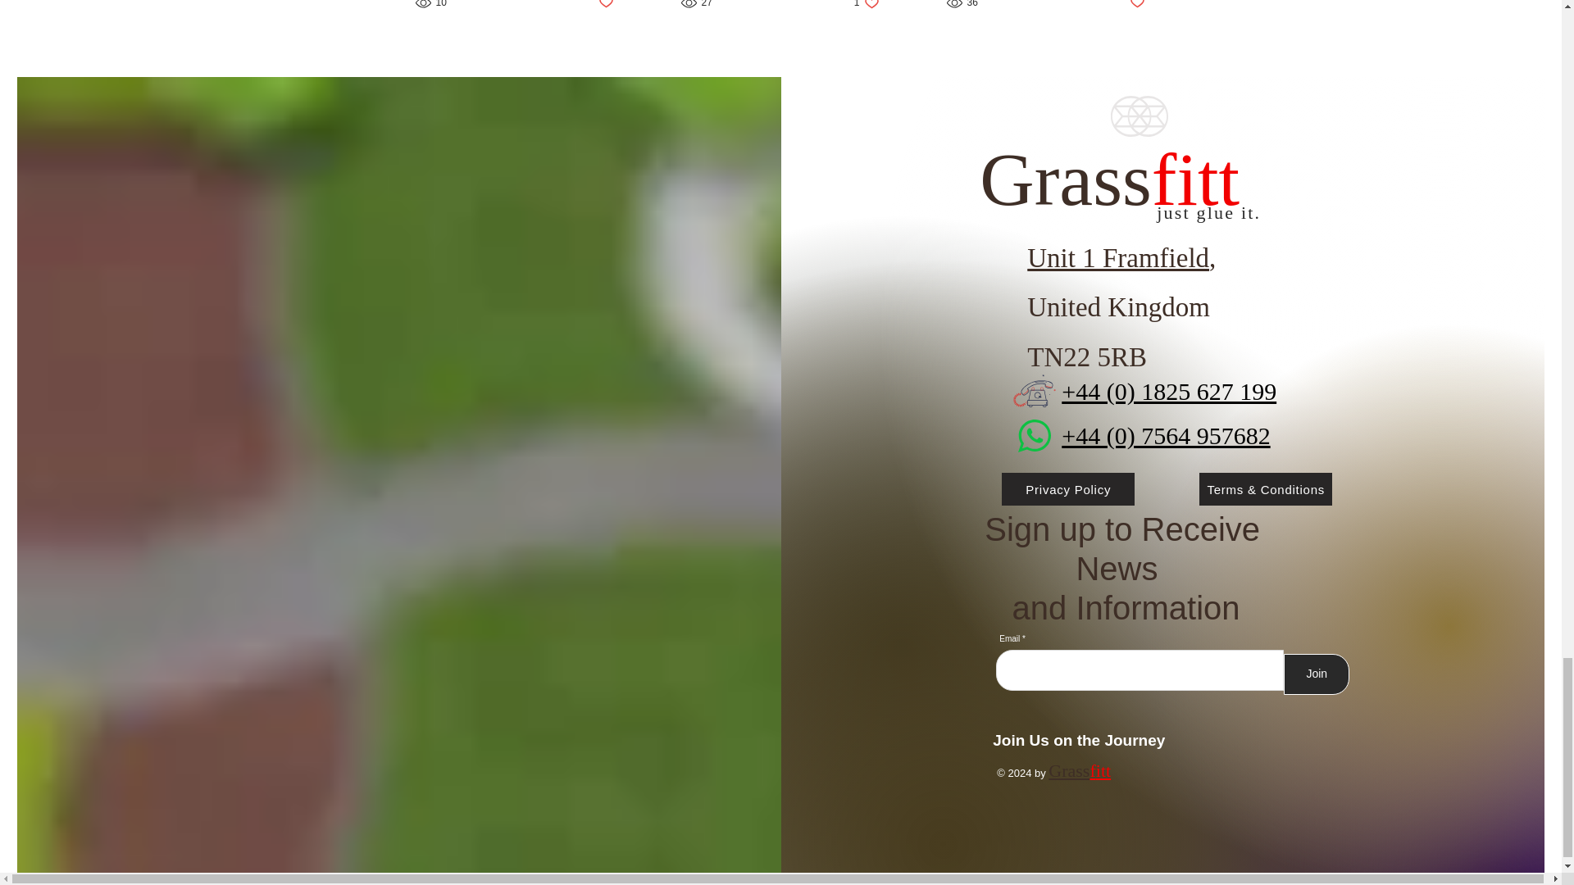  Describe the element at coordinates (1067, 488) in the screenshot. I see `Grassfitt` at that location.